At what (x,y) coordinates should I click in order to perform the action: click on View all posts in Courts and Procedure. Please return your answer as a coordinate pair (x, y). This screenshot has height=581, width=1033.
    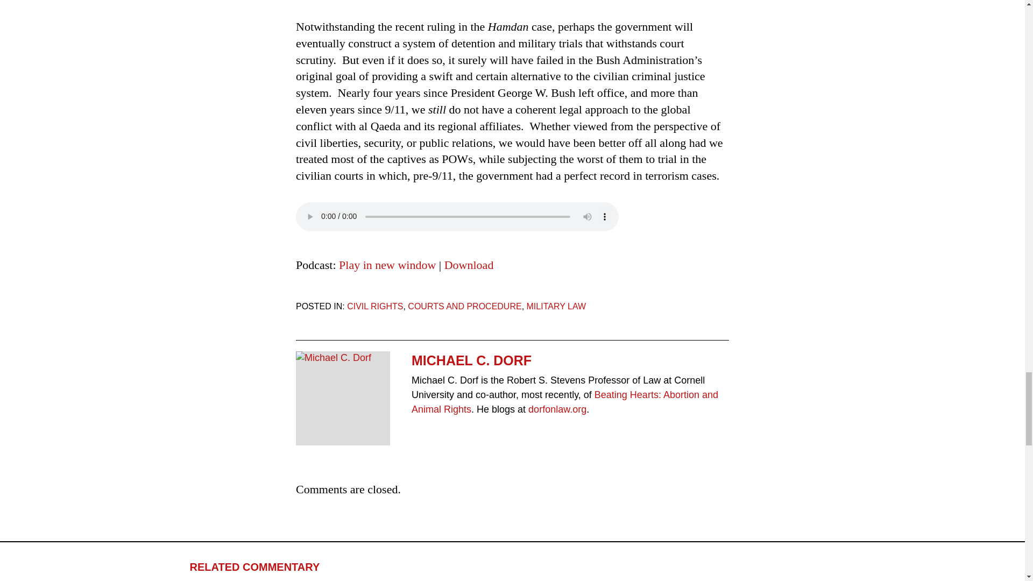
    Looking at the image, I should click on (465, 306).